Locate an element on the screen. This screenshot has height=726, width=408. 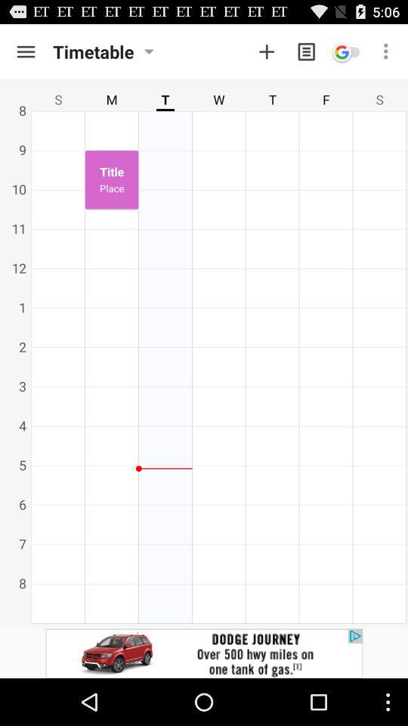
go to icon is located at coordinates (346, 51).